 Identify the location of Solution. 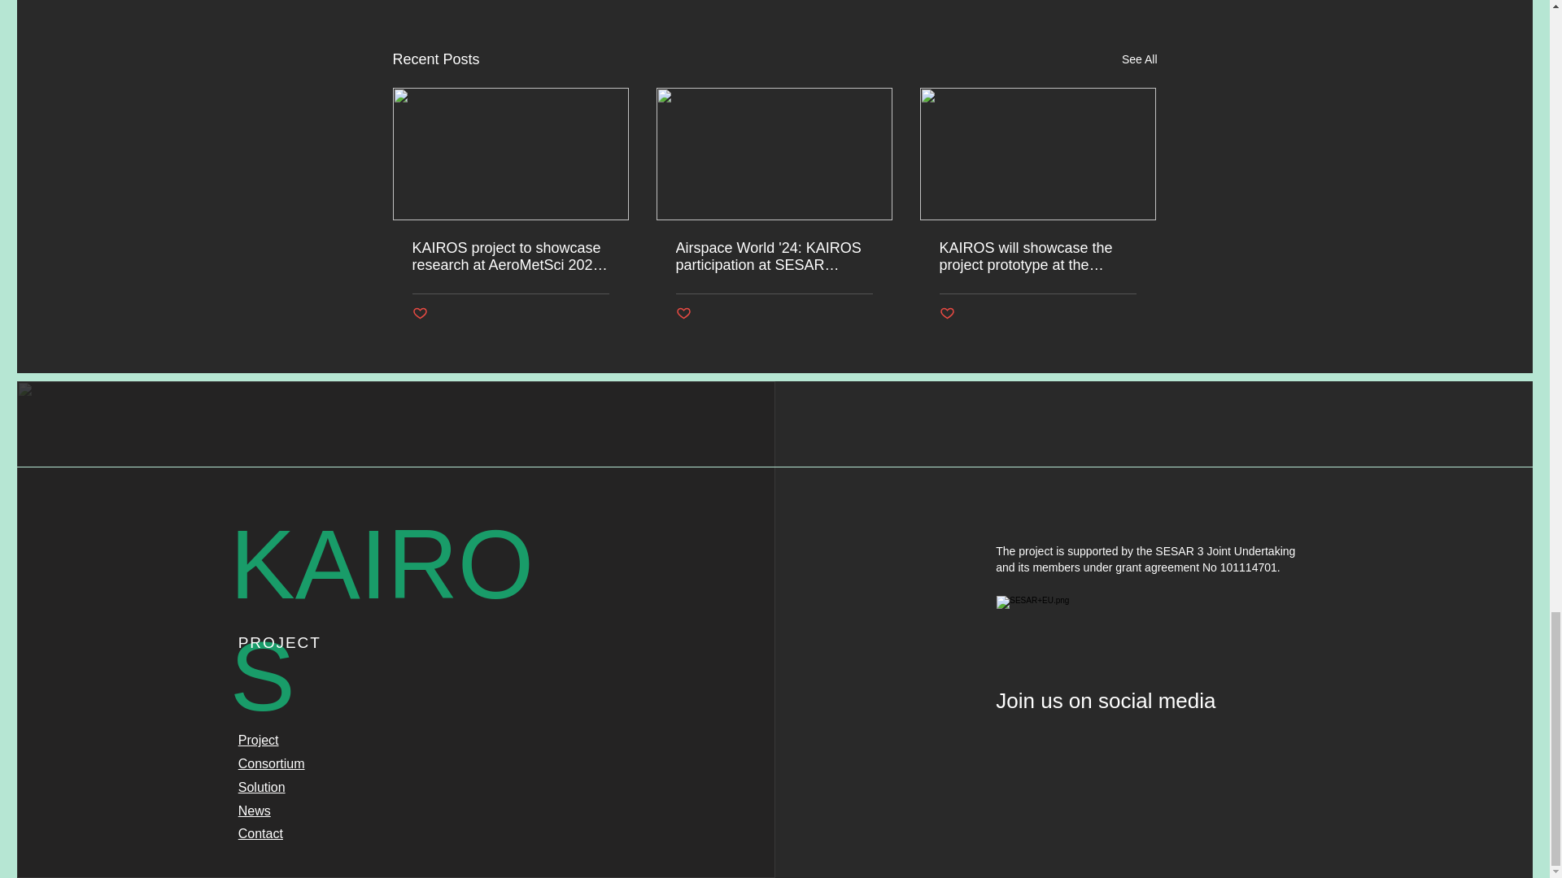
(262, 787).